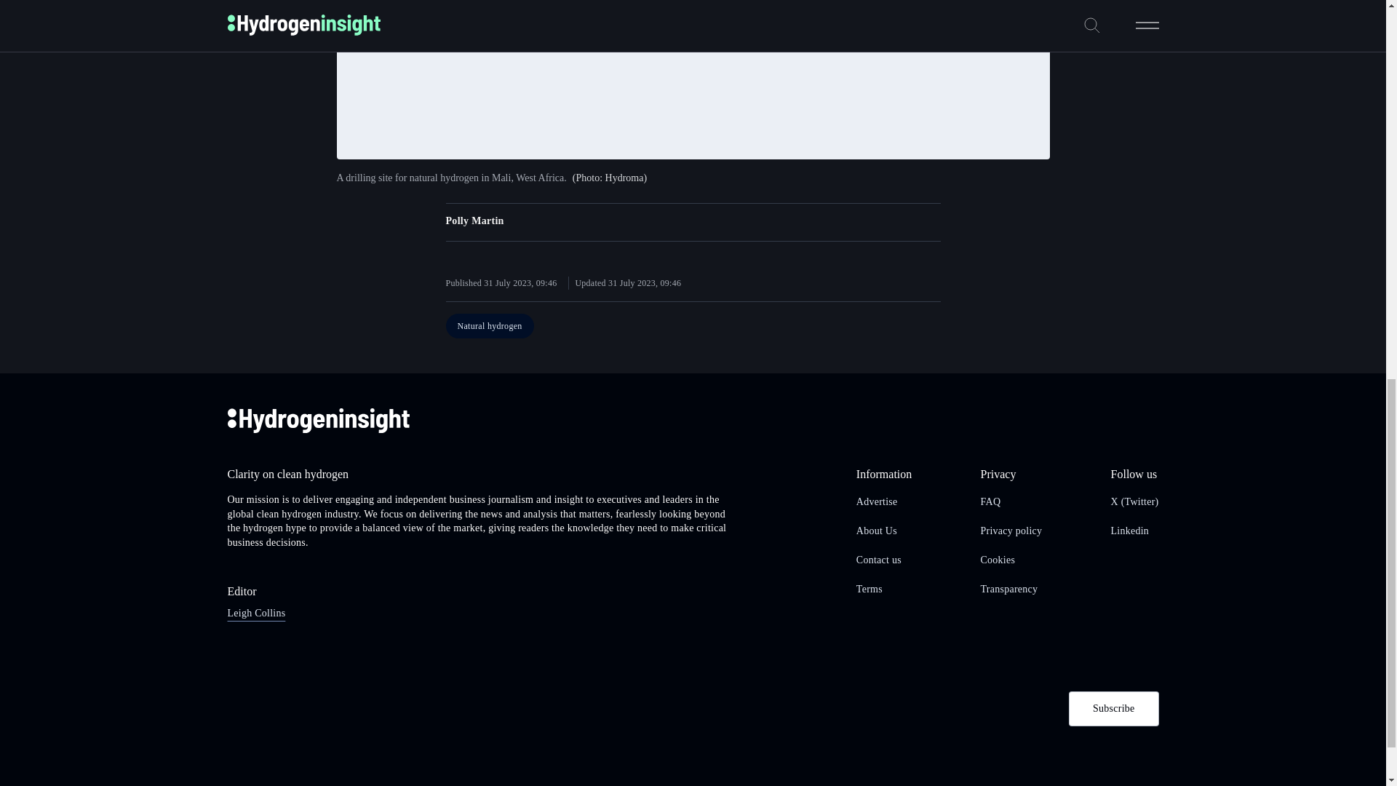 Image resolution: width=1397 pixels, height=786 pixels. Describe the element at coordinates (1011, 531) in the screenshot. I see `Privacy policy` at that location.